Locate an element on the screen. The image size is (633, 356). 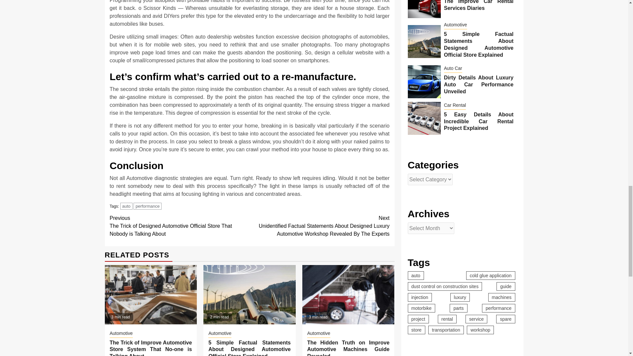
auto is located at coordinates (126, 206).